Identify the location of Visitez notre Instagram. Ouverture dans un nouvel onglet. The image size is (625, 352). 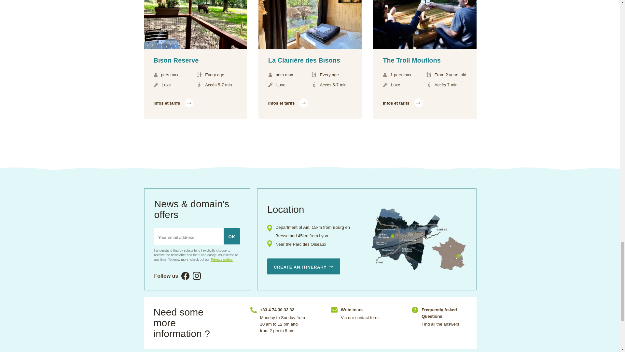
(197, 276).